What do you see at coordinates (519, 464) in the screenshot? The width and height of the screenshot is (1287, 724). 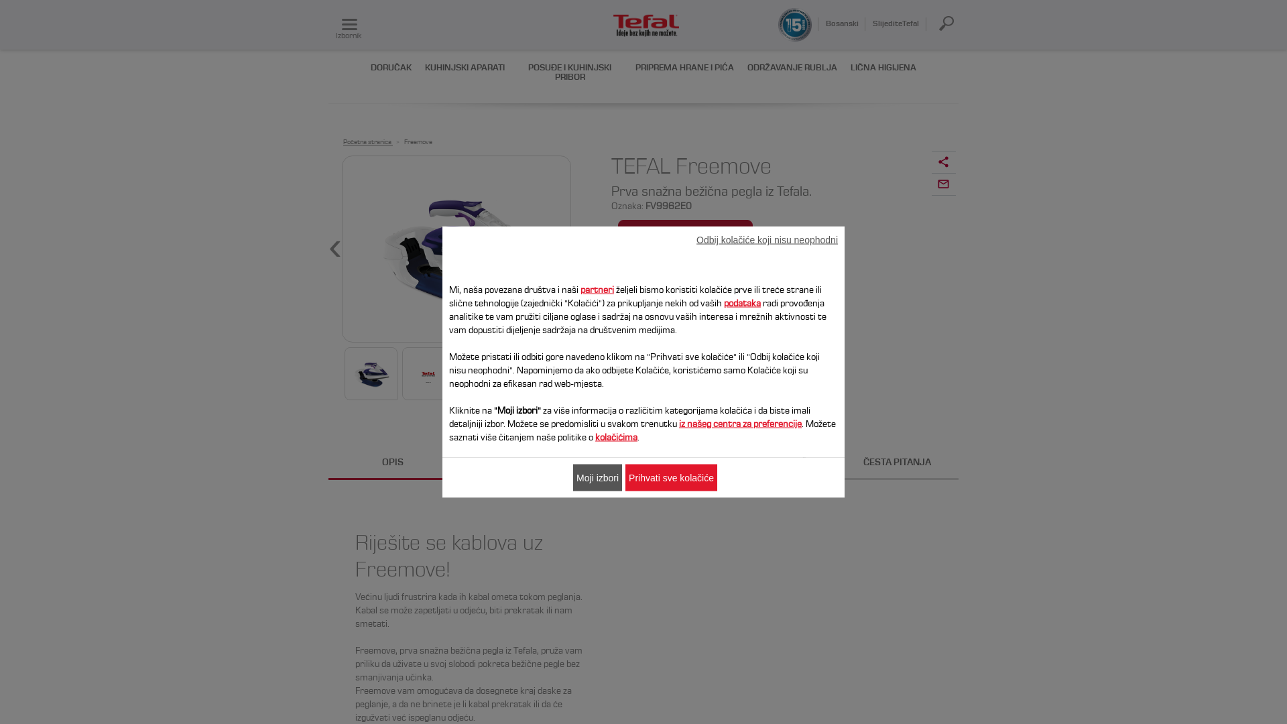 I see `PREDNOSTI` at bounding box center [519, 464].